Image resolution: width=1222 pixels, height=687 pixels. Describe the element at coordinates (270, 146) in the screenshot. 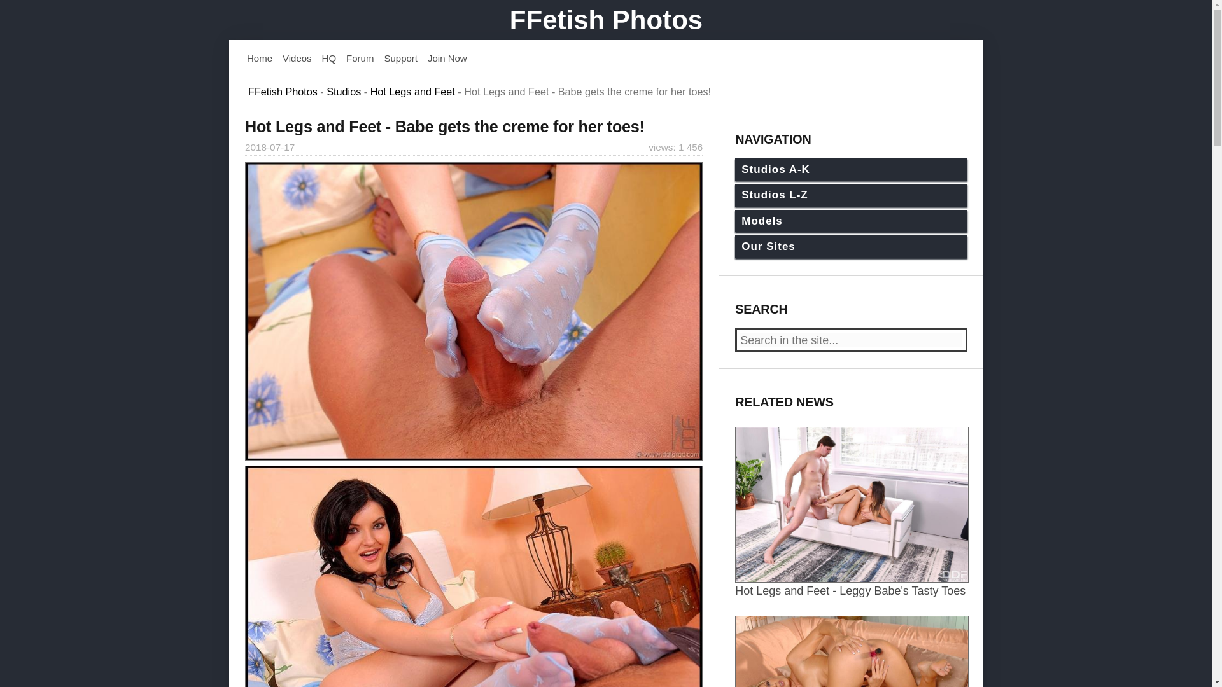

I see `2018-07-17` at that location.